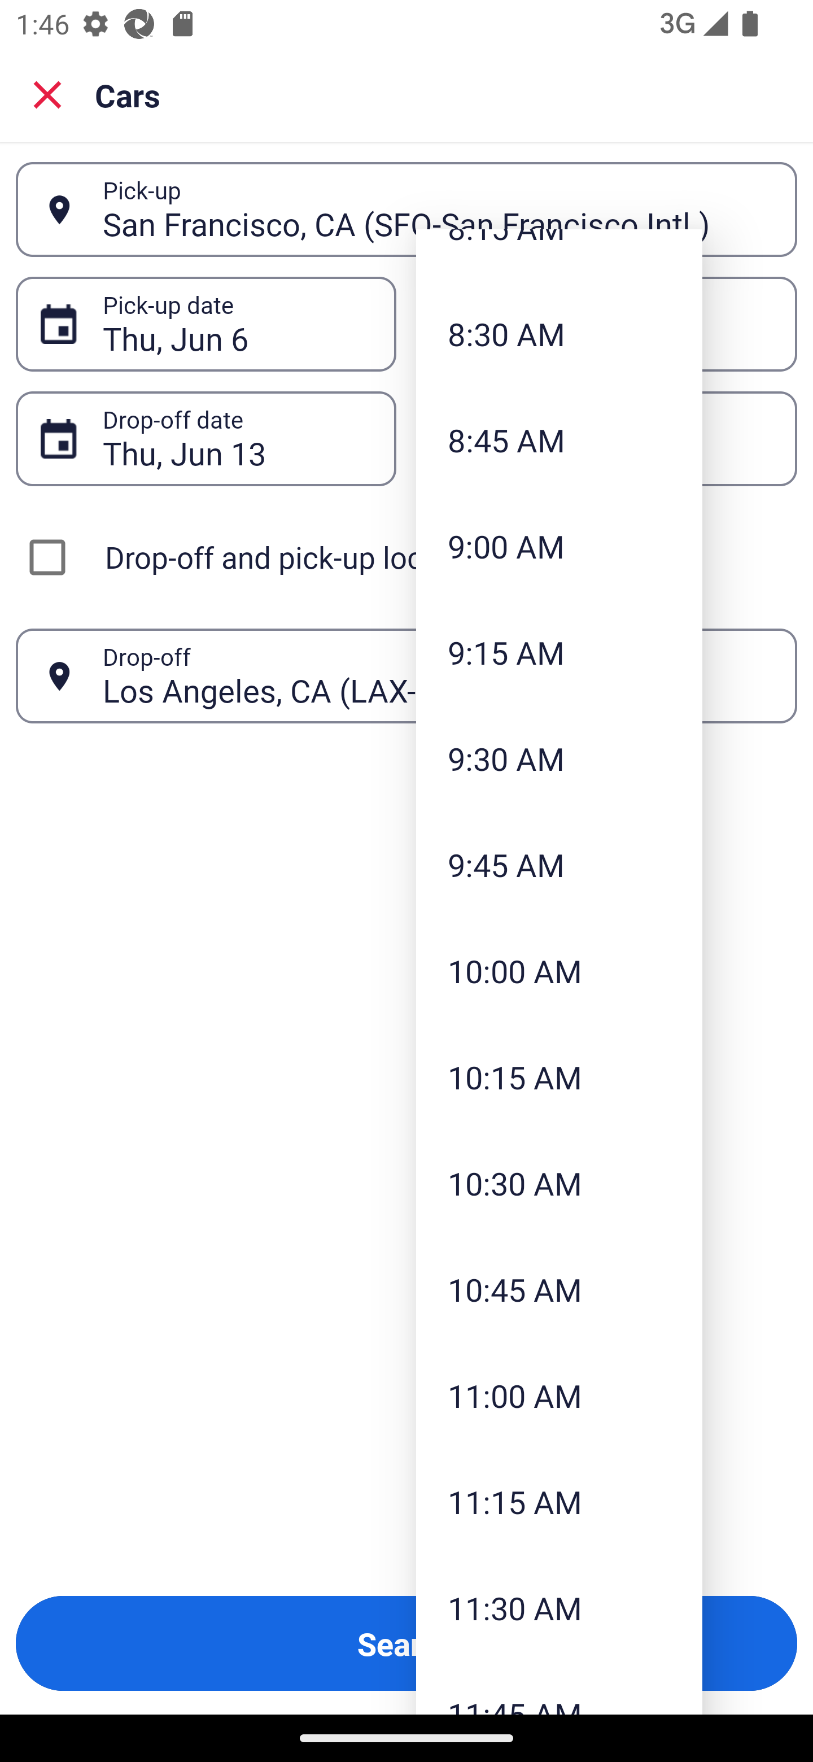 This screenshot has height=1762, width=813. What do you see at coordinates (559, 1076) in the screenshot?
I see `10:15 AM` at bounding box center [559, 1076].